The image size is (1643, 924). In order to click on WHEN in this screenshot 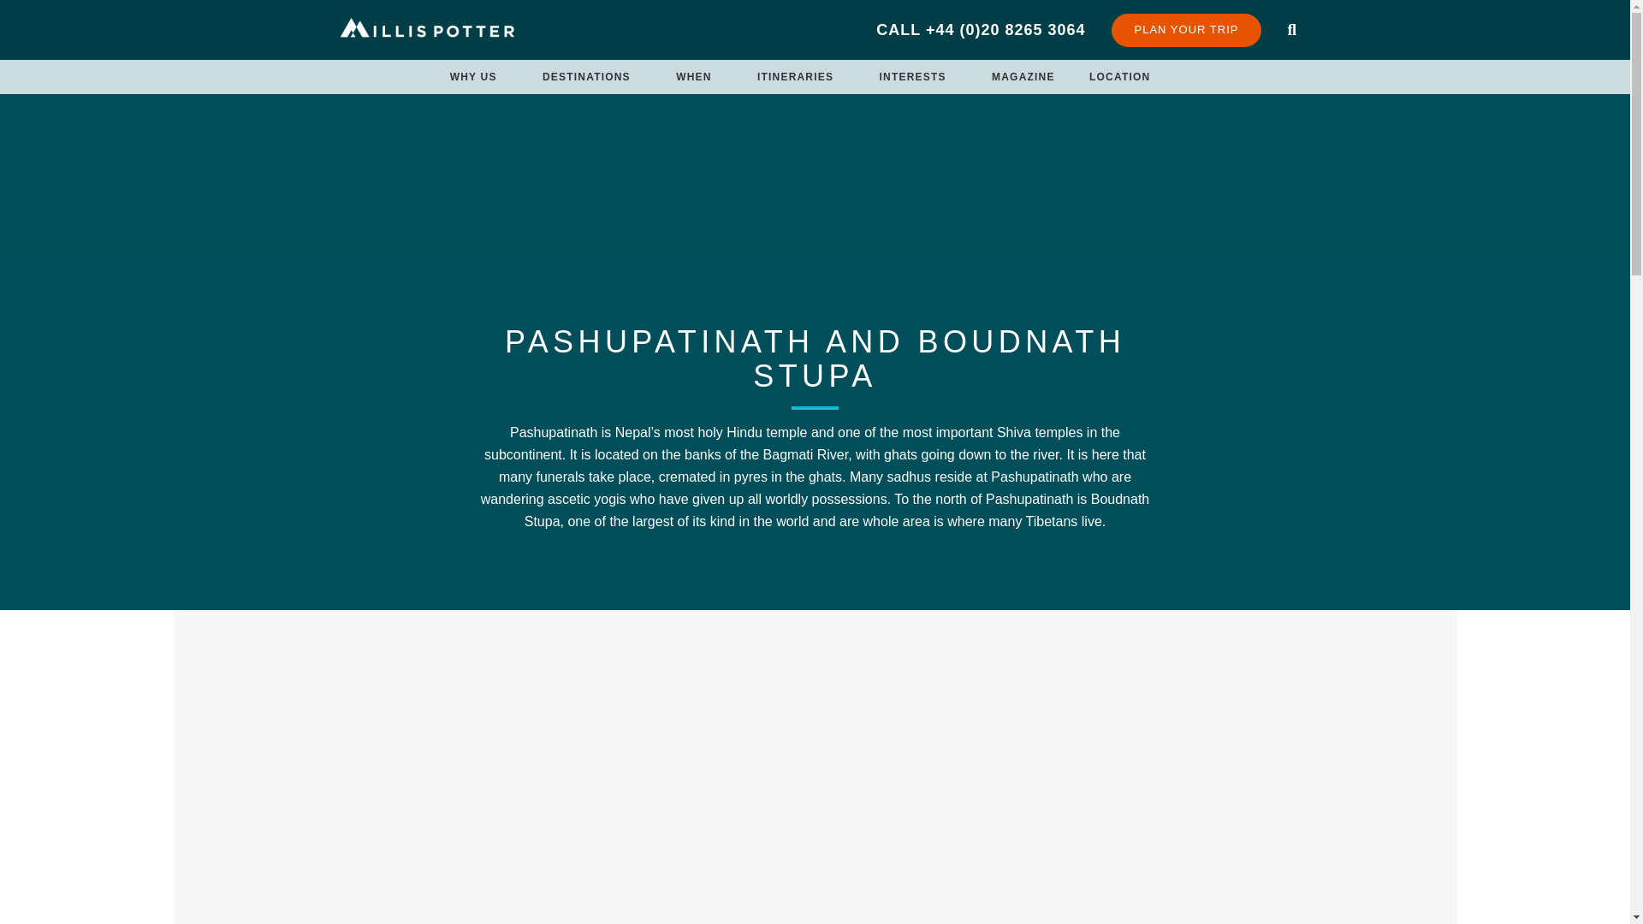, I will do `click(693, 77)`.